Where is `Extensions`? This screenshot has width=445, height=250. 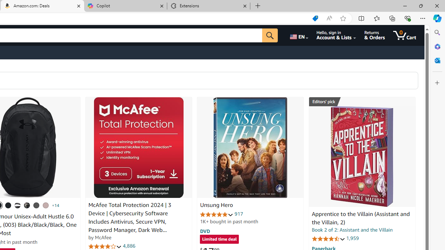
Extensions is located at coordinates (209, 6).